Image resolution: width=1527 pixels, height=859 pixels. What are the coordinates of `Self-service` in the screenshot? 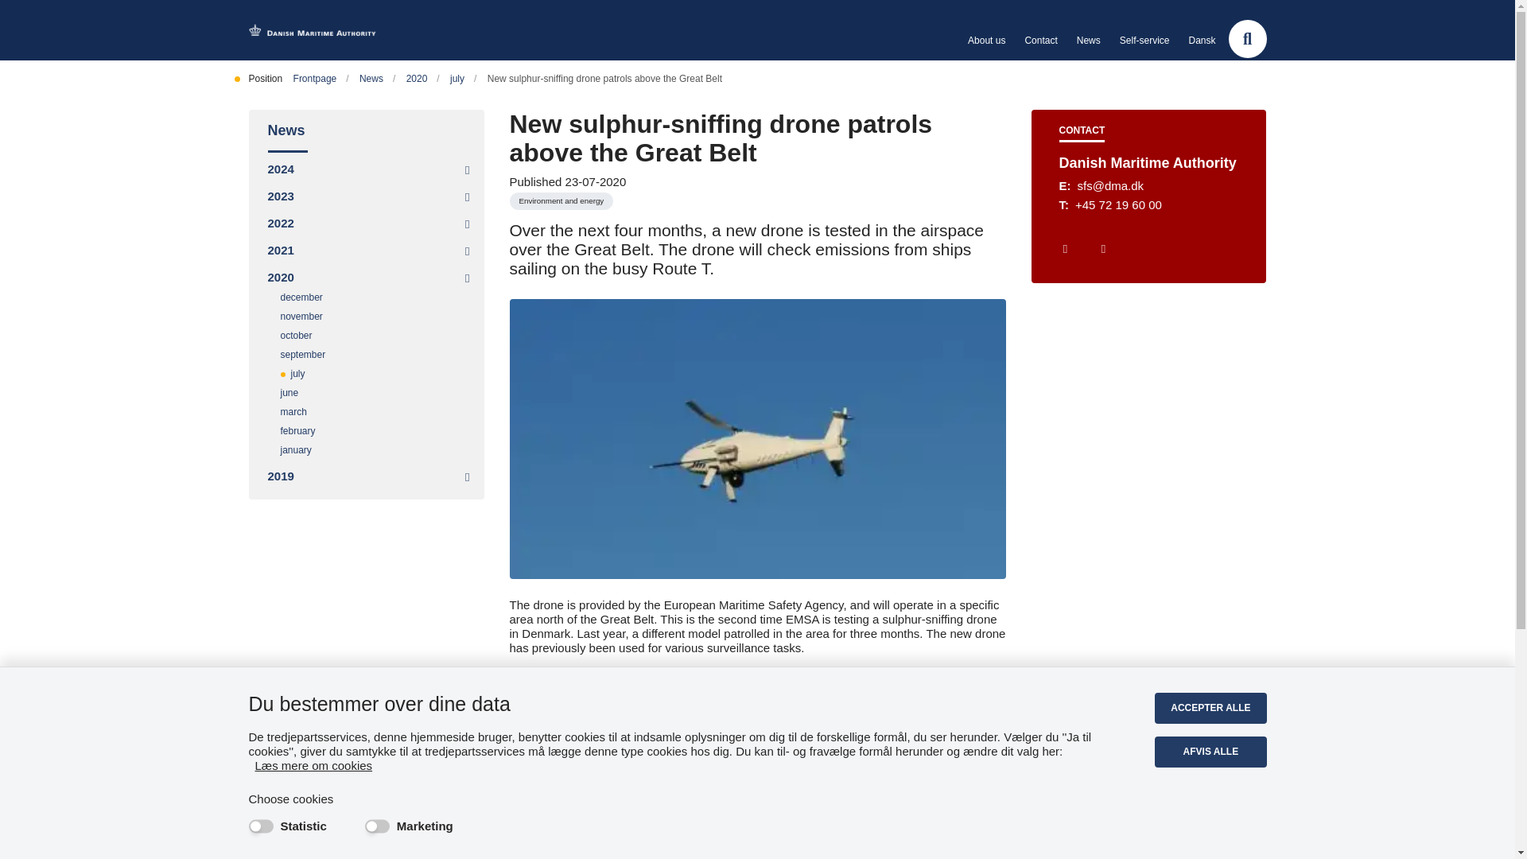 It's located at (1144, 40).